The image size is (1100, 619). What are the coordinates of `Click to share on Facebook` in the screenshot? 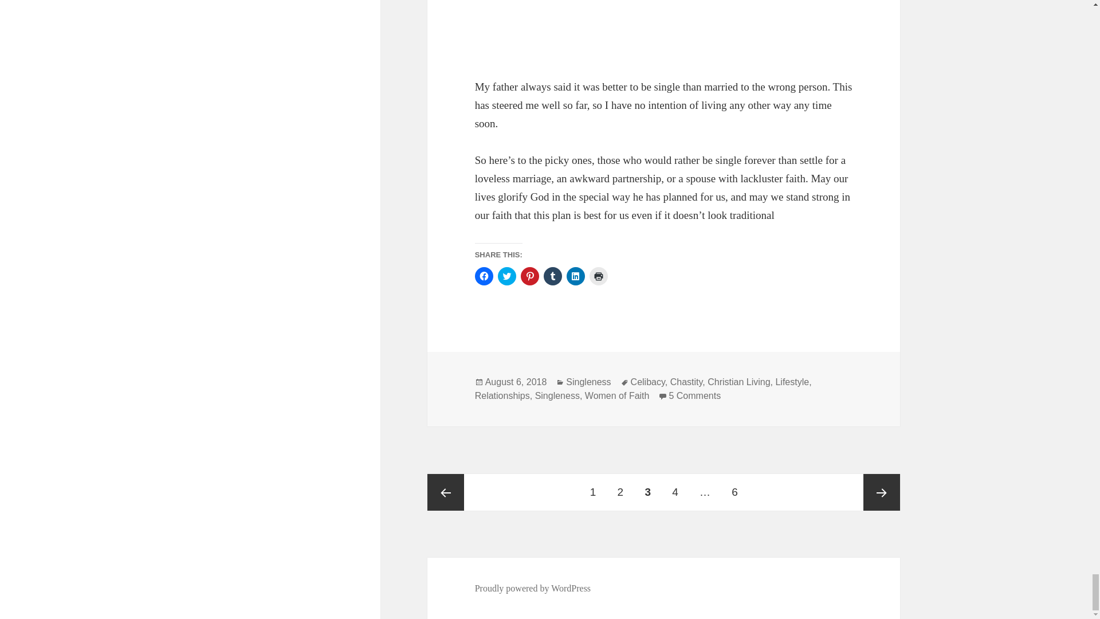 It's located at (484, 276).